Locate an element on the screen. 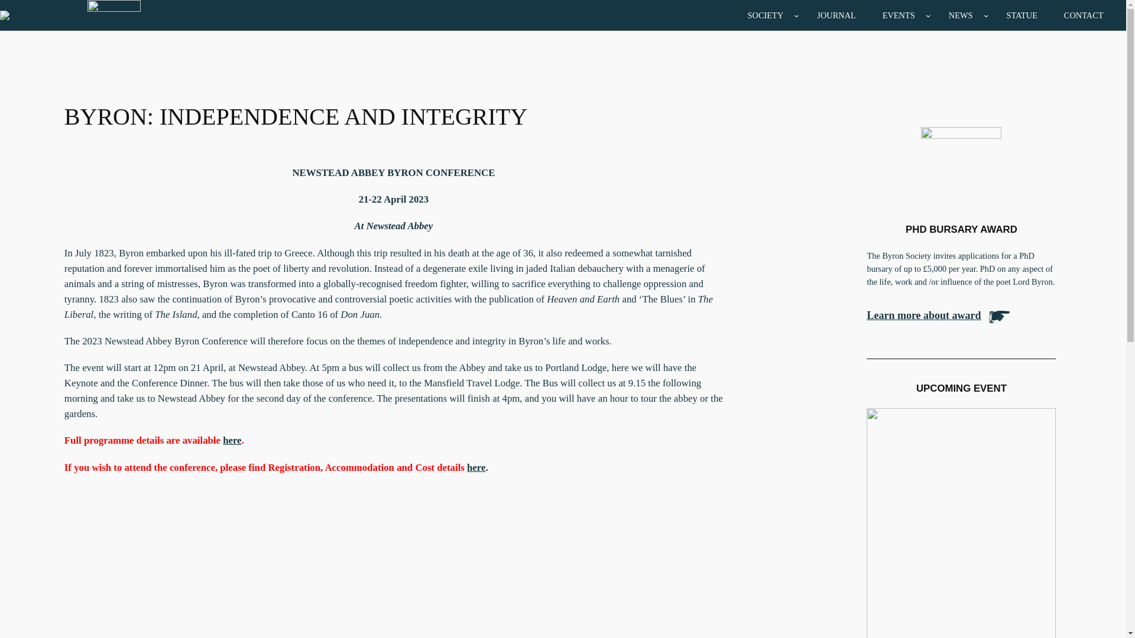 The width and height of the screenshot is (1135, 638). here is located at coordinates (476, 467).